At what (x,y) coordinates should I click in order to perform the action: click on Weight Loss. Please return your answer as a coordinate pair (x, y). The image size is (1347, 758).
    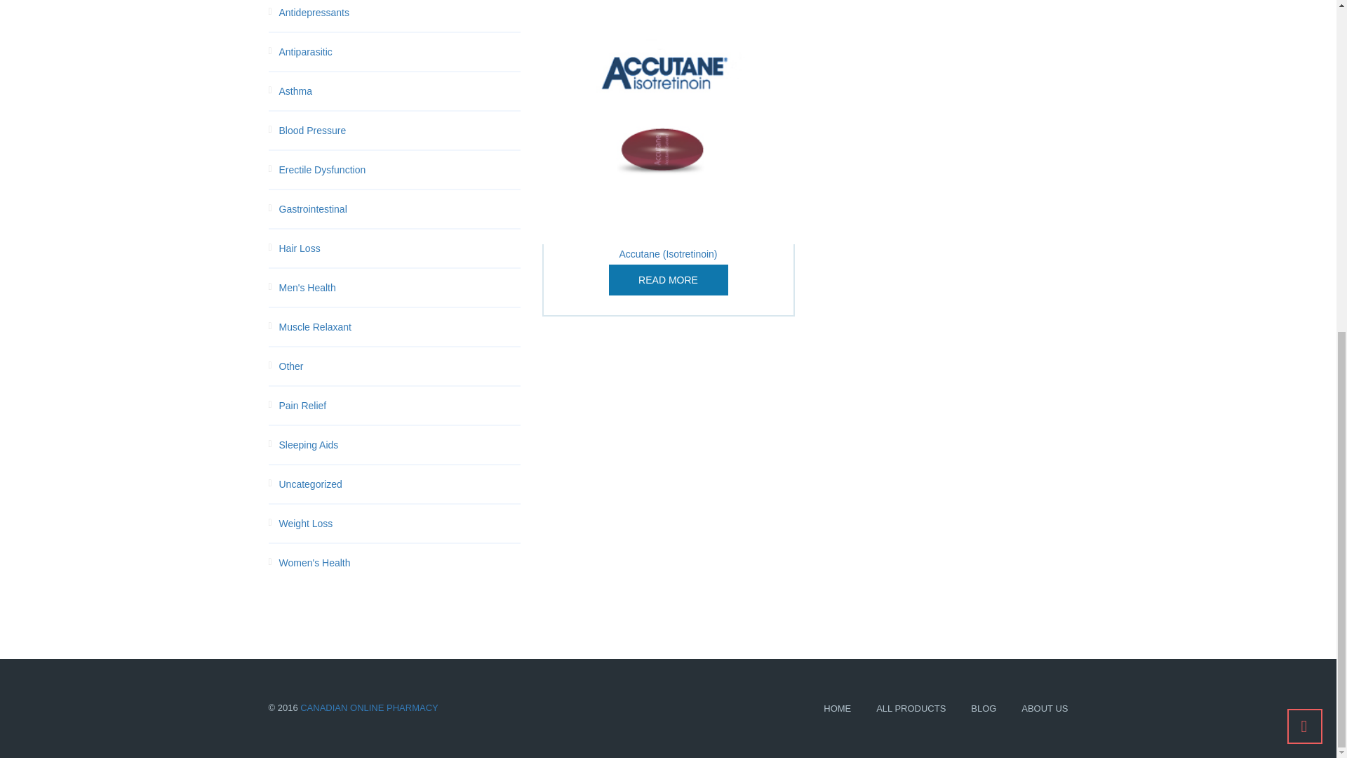
    Looking at the image, I should click on (400, 524).